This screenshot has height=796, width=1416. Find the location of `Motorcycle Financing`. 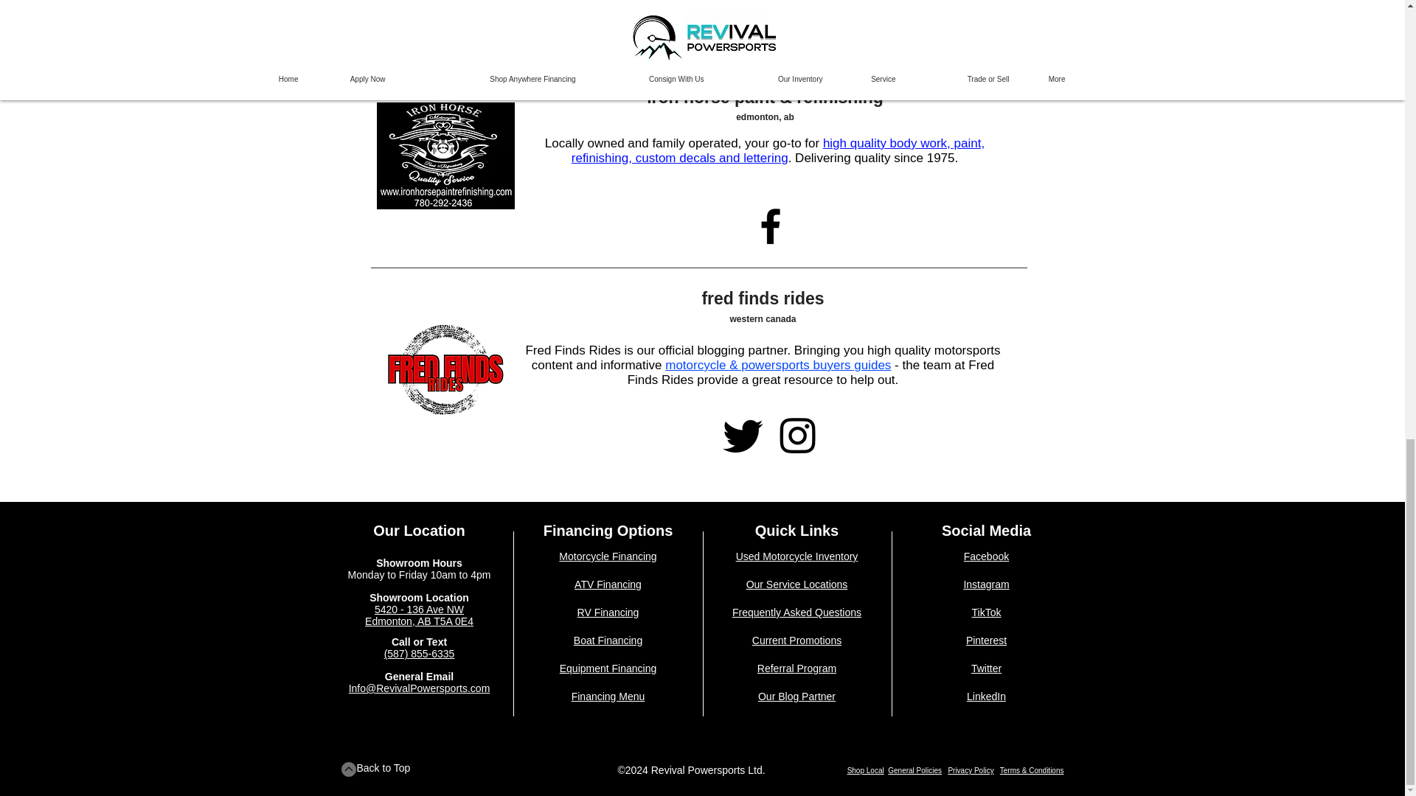

Motorcycle Financing is located at coordinates (608, 556).